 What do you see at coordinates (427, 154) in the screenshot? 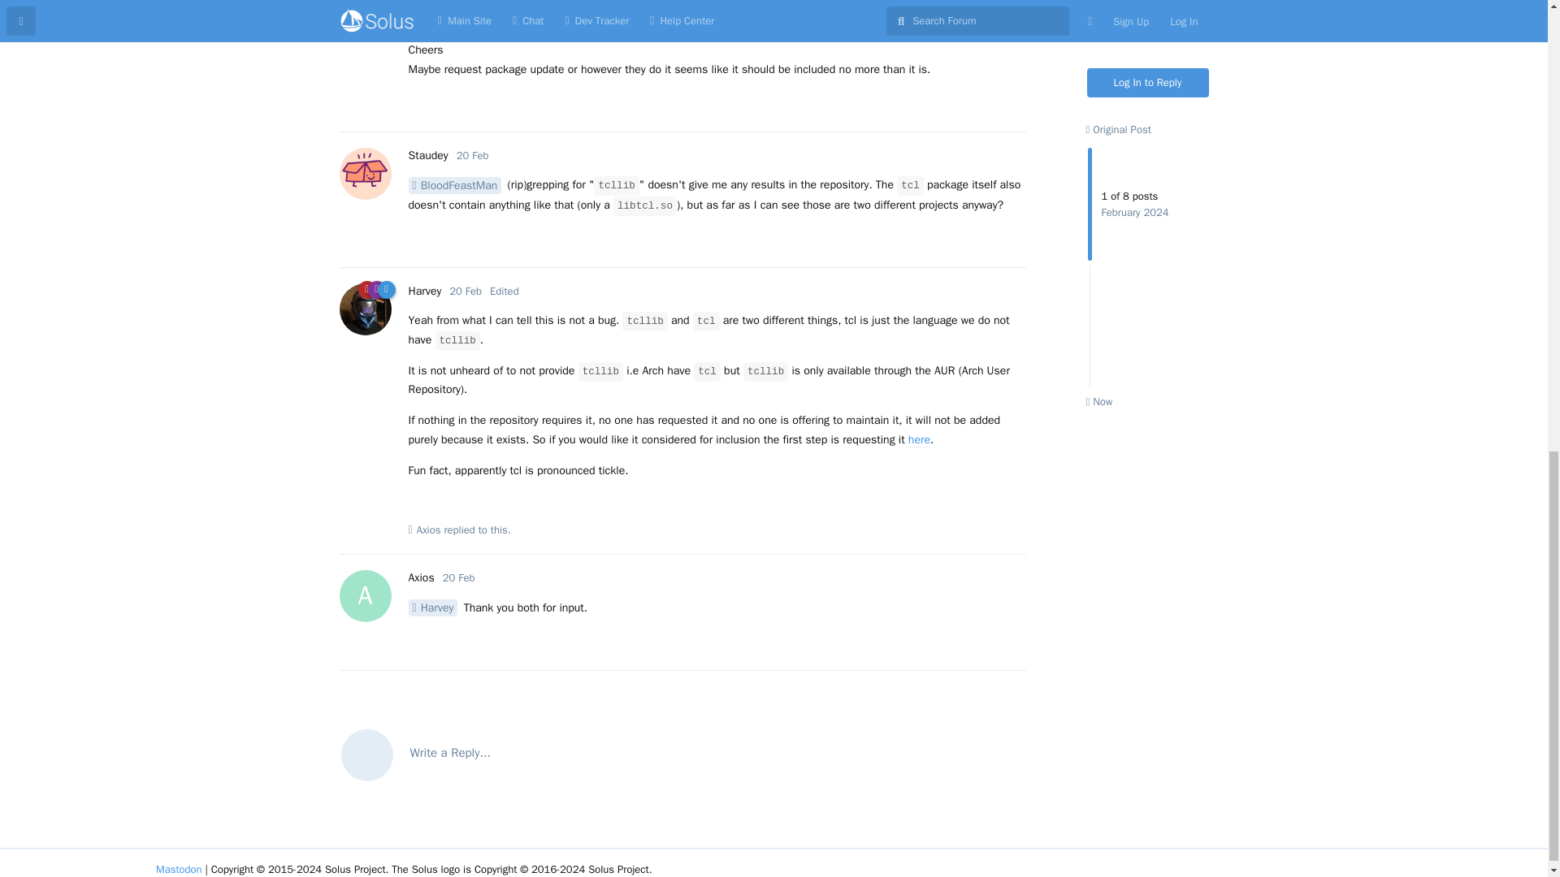
I see `Staudey` at bounding box center [427, 154].